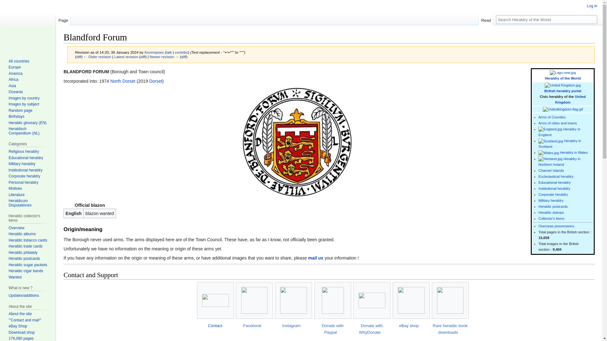 Image resolution: width=607 pixels, height=341 pixels. I want to click on Overseas possessions, so click(556, 226).